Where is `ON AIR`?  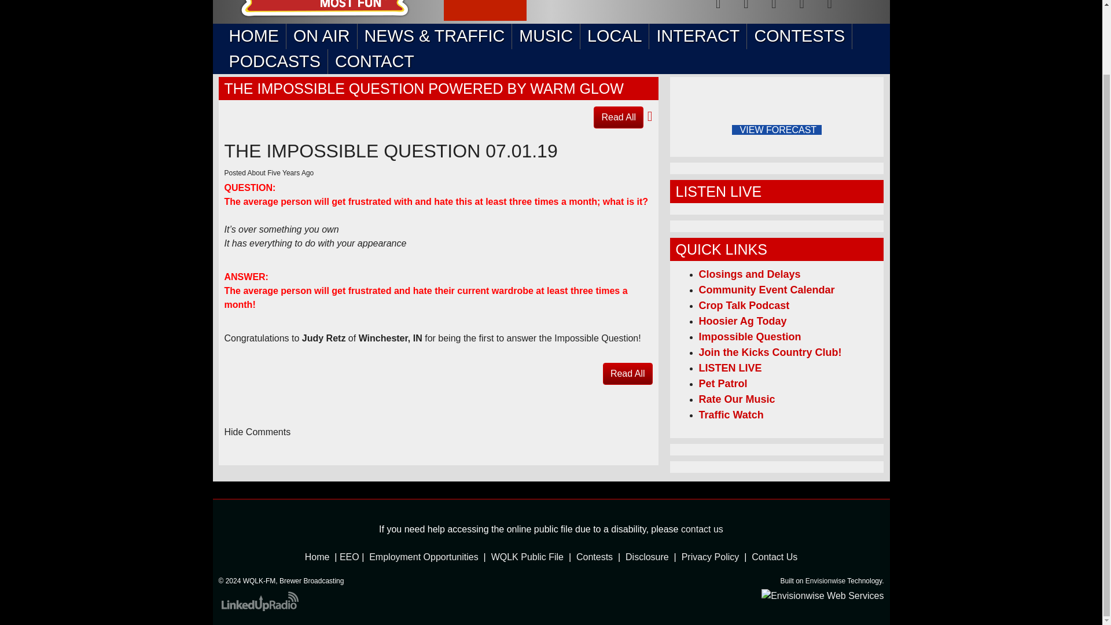
ON AIR is located at coordinates (322, 36).